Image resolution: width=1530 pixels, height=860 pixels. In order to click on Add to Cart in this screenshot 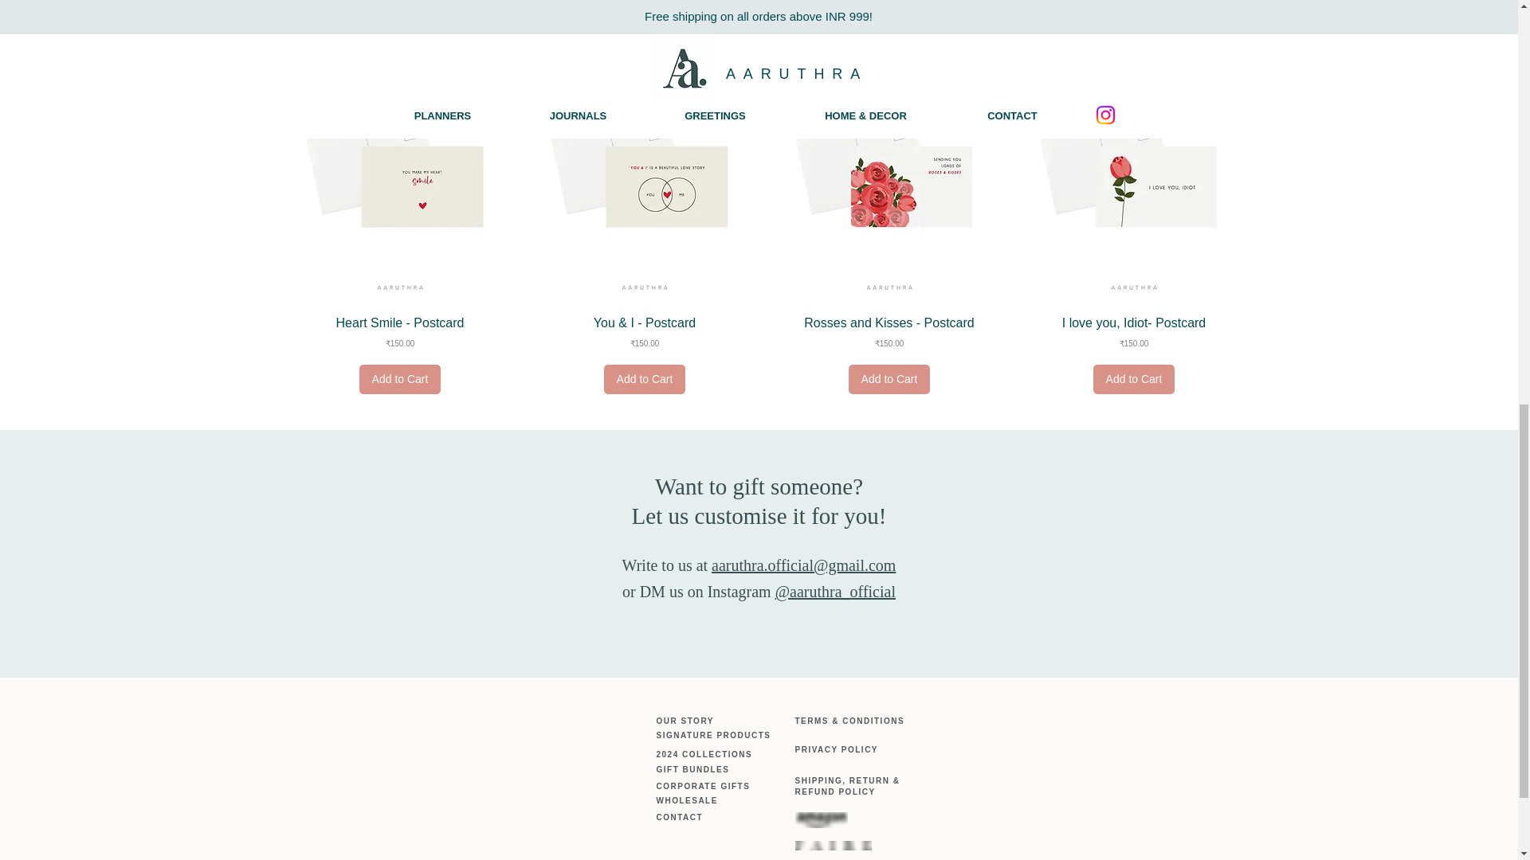, I will do `click(889, 379)`.